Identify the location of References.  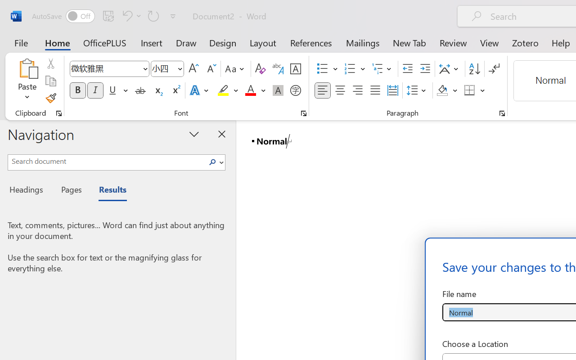
(310, 42).